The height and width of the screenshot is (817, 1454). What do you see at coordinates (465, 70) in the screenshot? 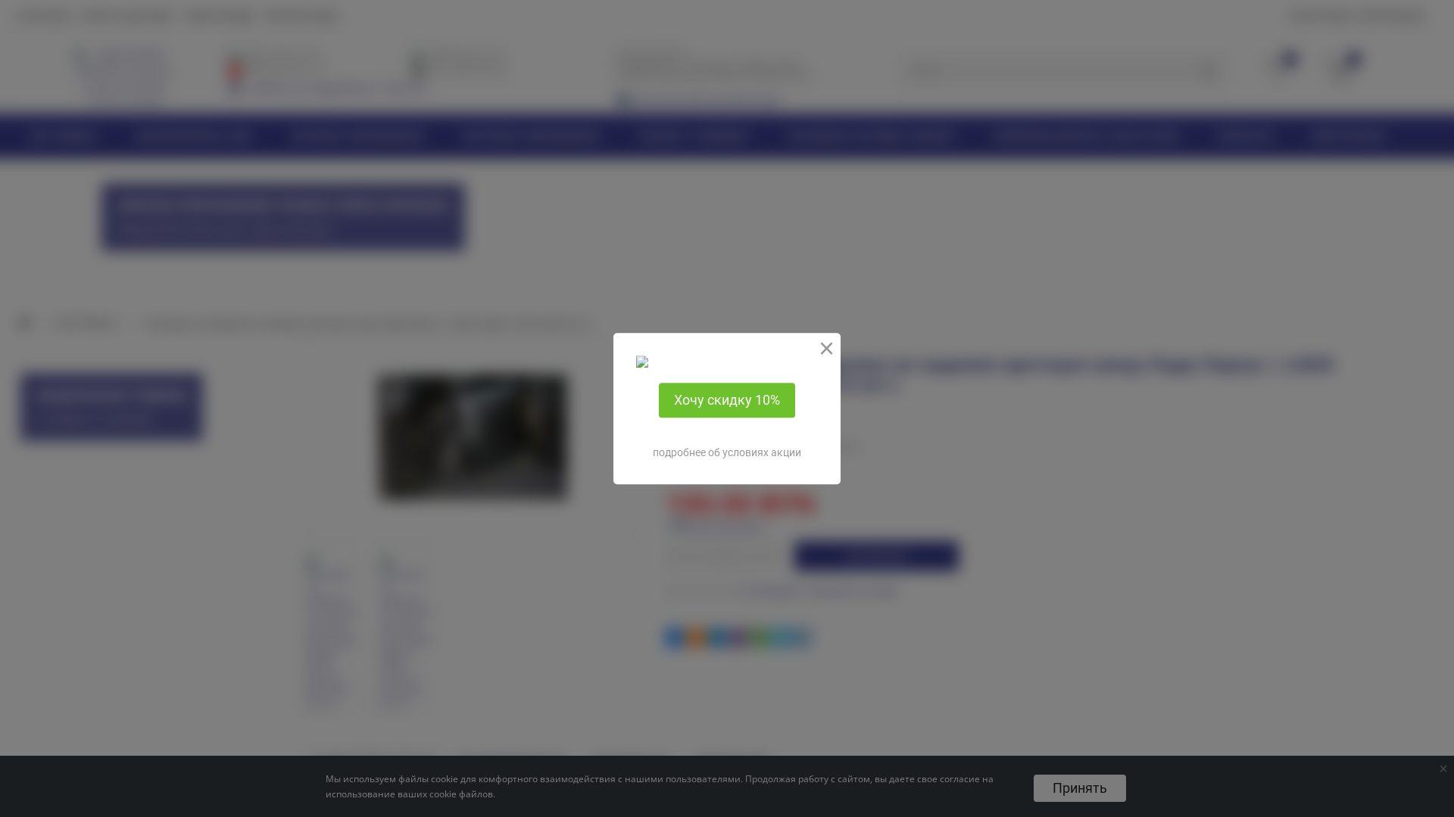
I see `(017) 393-28-39` at bounding box center [465, 70].